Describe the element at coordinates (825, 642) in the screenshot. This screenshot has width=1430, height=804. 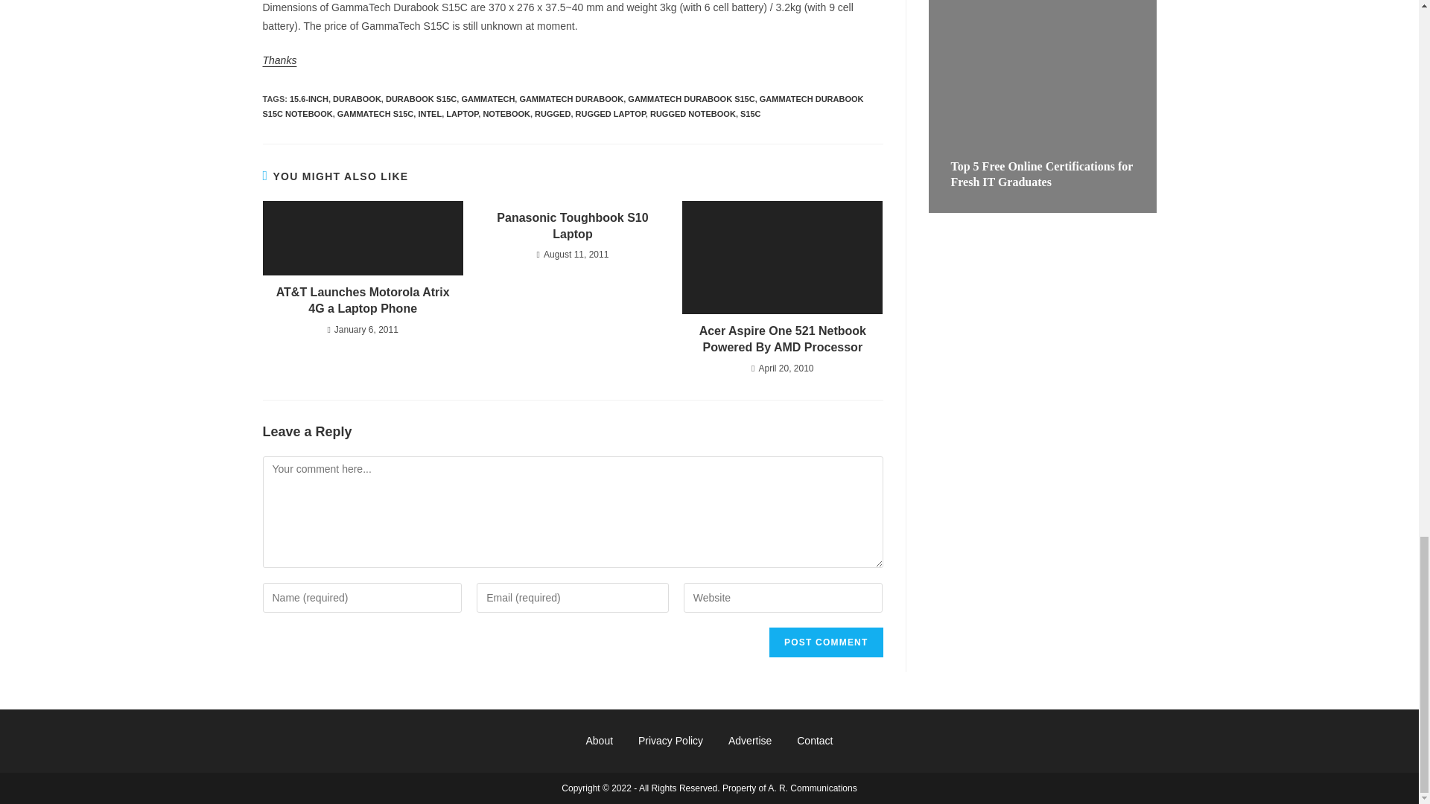
I see `Post Comment` at that location.